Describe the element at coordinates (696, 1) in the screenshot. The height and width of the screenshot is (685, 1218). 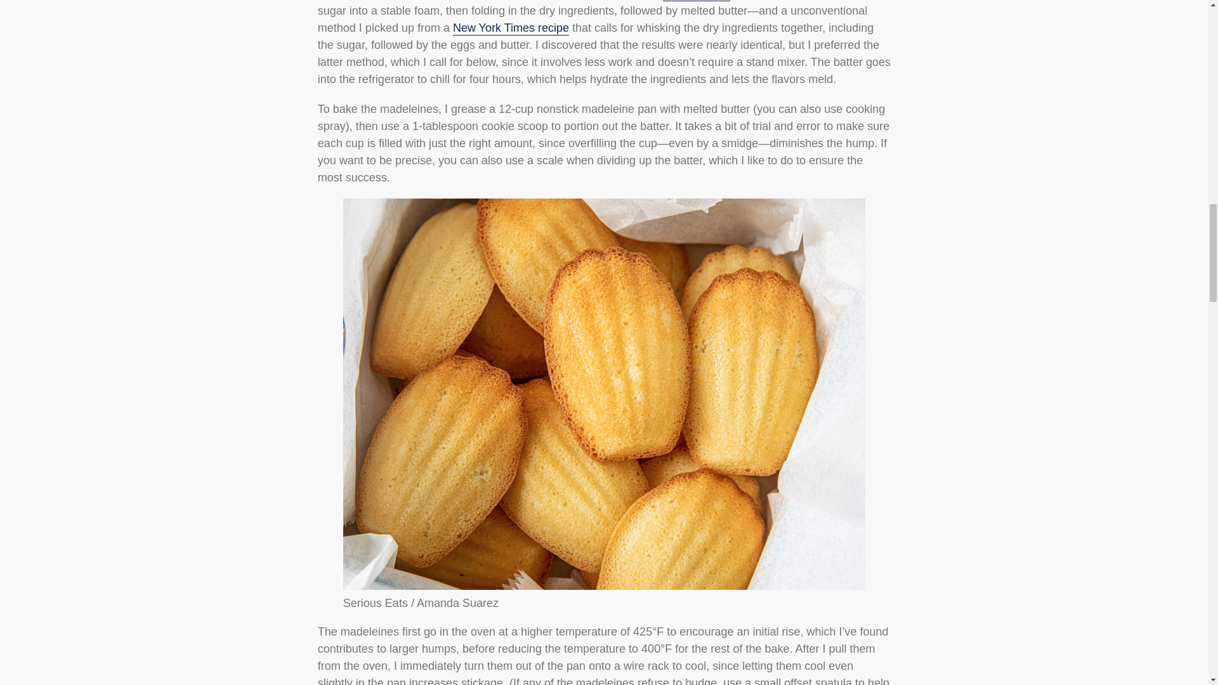
I see `genoise cake` at that location.